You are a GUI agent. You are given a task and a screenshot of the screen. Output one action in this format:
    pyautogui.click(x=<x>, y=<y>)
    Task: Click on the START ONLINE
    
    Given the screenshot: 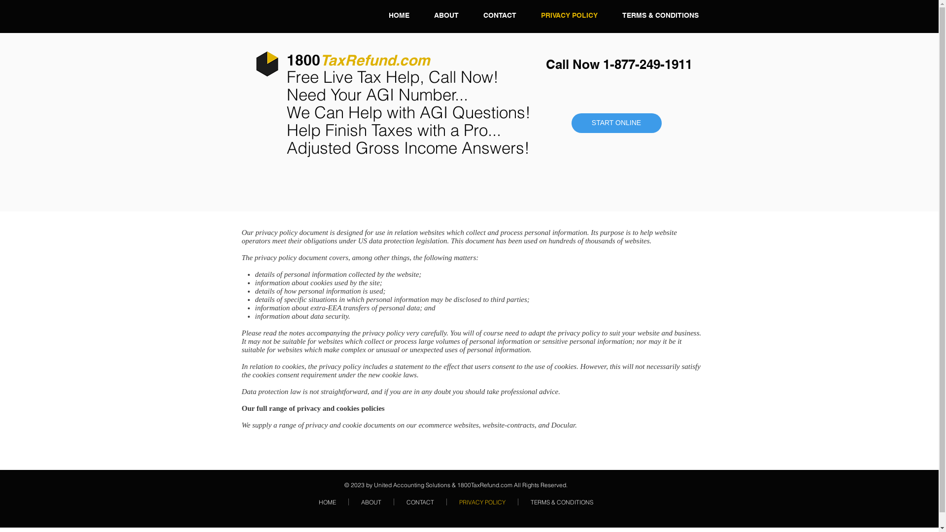 What is the action you would take?
    pyautogui.click(x=617, y=123)
    